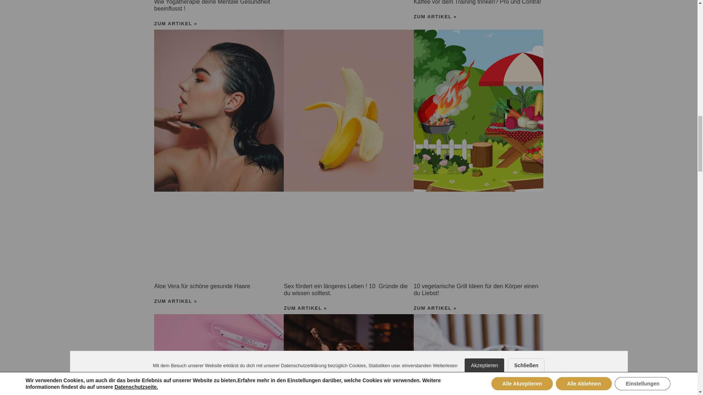 The image size is (703, 395). I want to click on Kaffee vor dem Training trinken? Pro und Contra!, so click(477, 2).